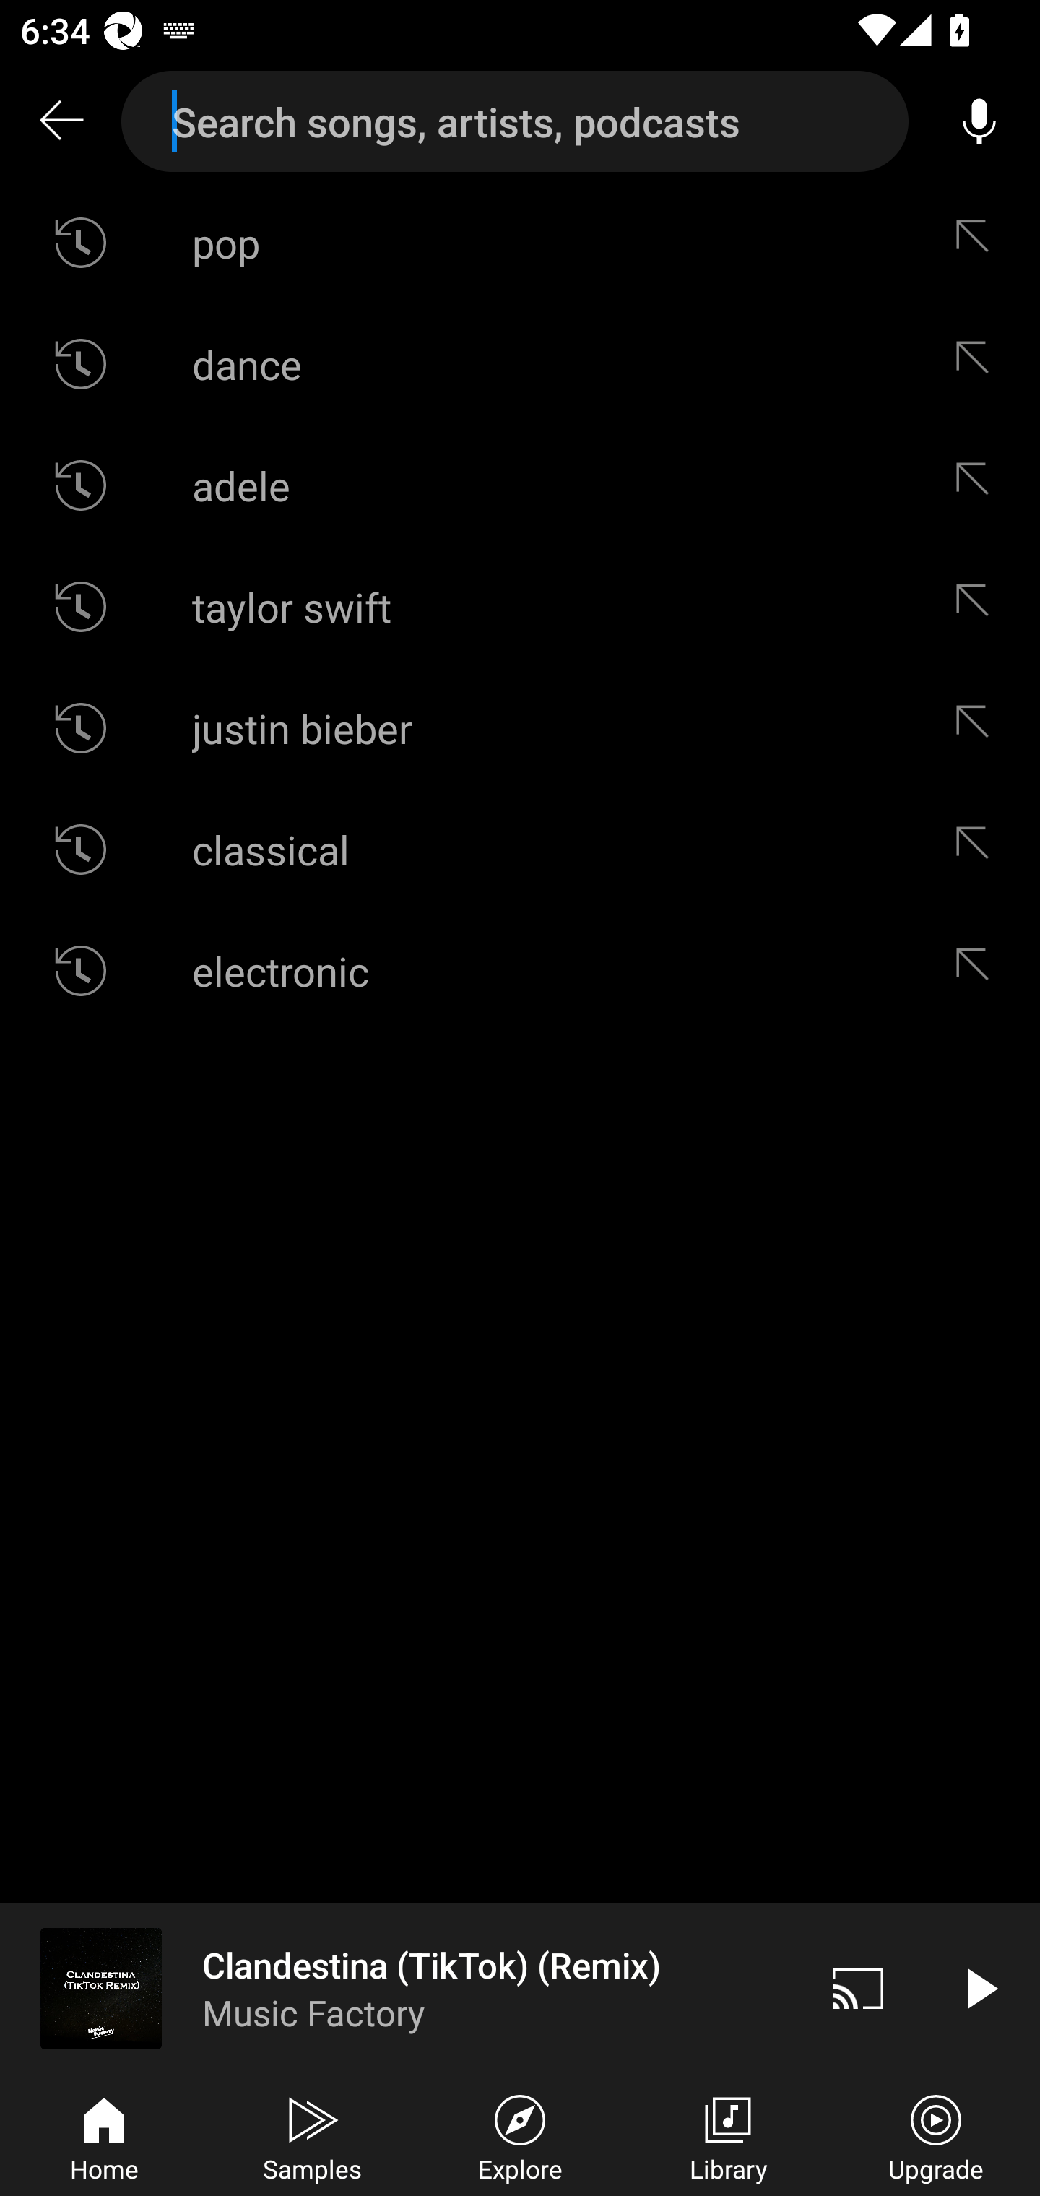 The width and height of the screenshot is (1040, 2196). I want to click on Cast. Disconnected, so click(858, 1988).